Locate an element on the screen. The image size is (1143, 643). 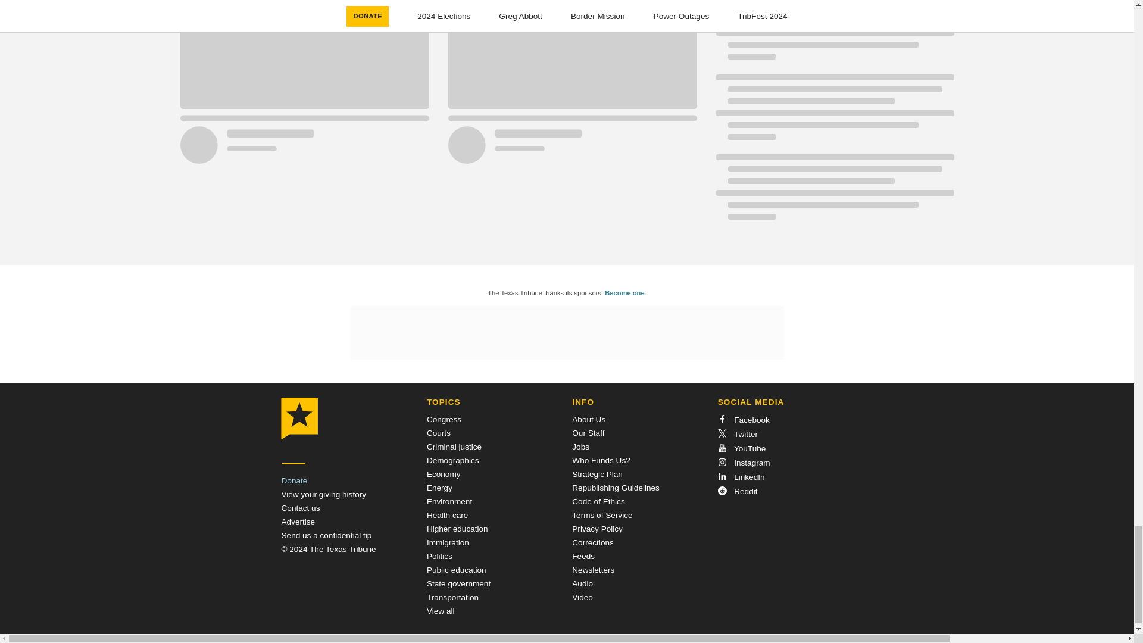
Strategic Plan is located at coordinates (598, 474).